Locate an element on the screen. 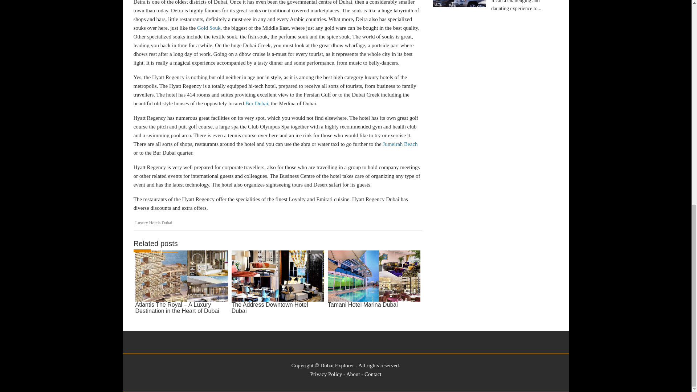  Jumeirah Beach is located at coordinates (400, 144).